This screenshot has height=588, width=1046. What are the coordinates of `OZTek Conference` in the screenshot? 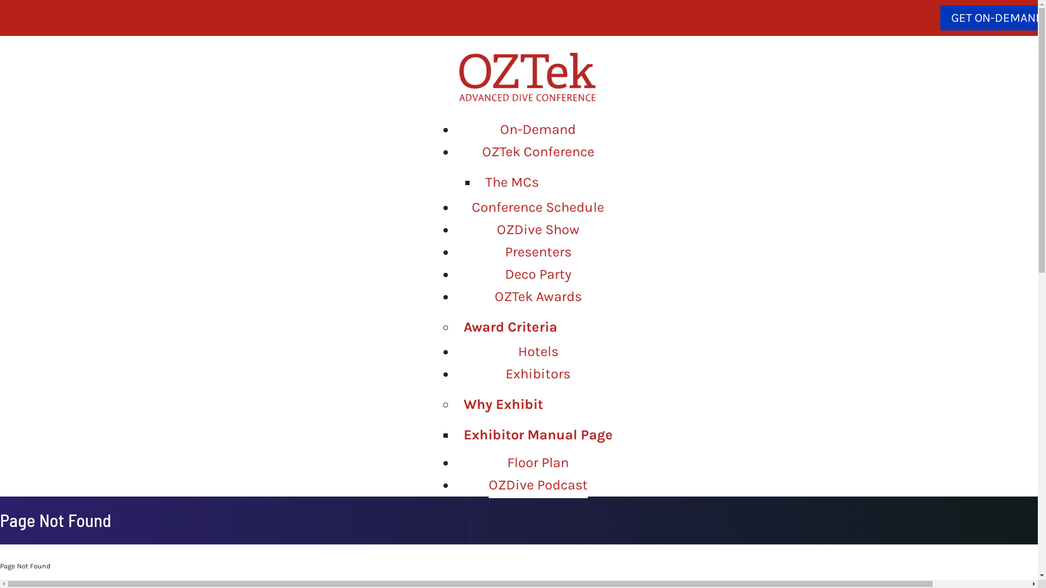 It's located at (538, 152).